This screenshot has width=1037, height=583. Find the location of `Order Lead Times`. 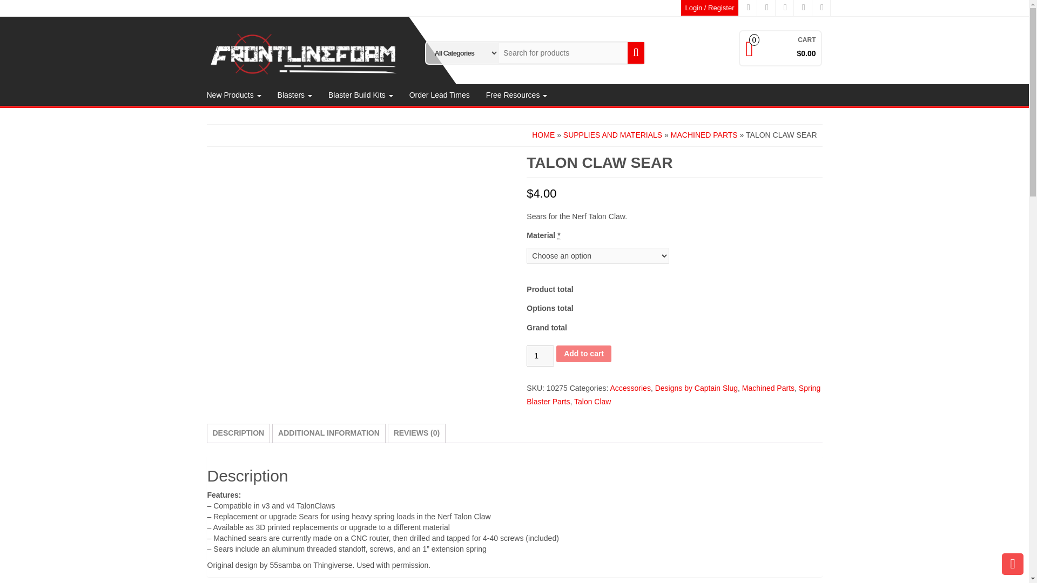

Order Lead Times is located at coordinates (440, 94).